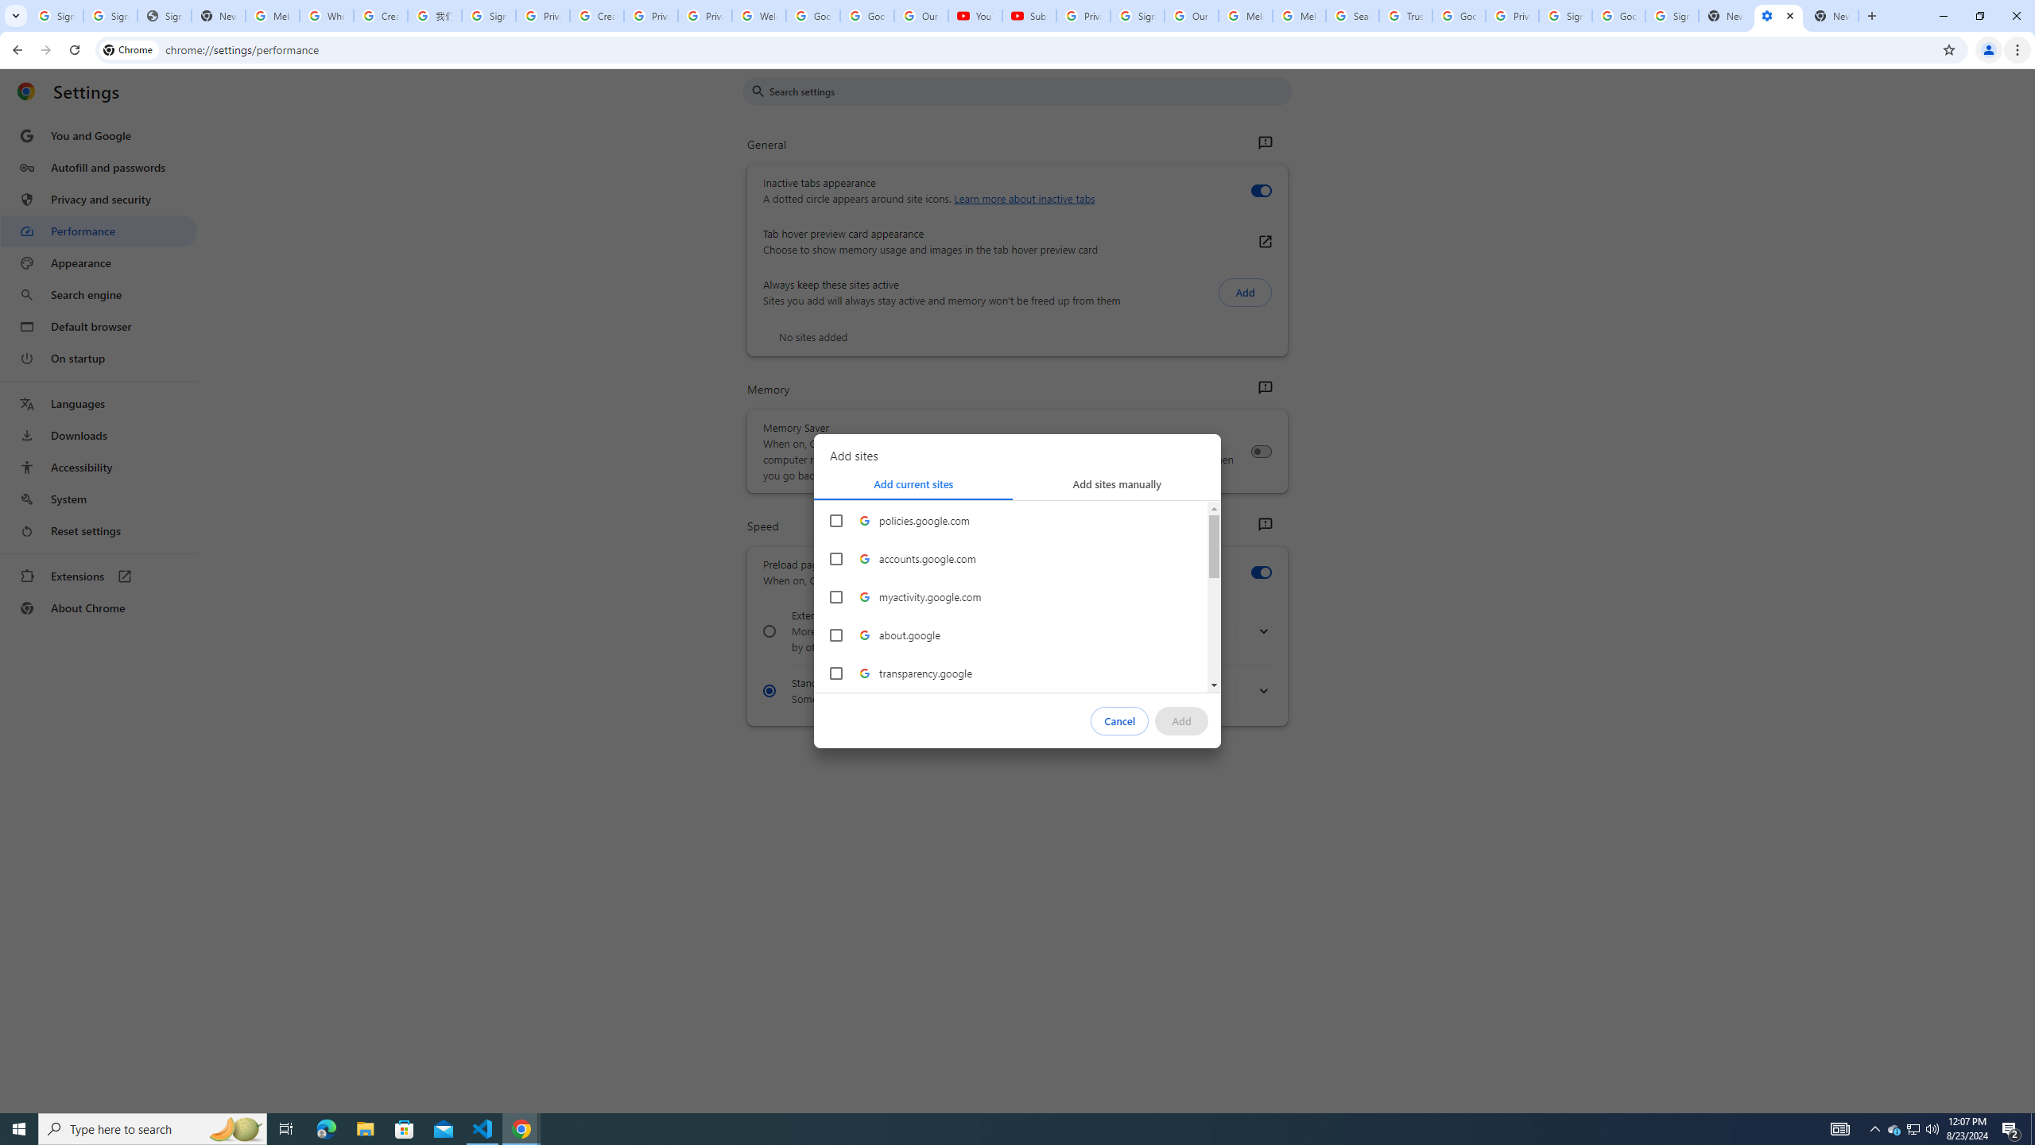 The width and height of the screenshot is (2035, 1145). I want to click on Google Account, so click(866, 16).